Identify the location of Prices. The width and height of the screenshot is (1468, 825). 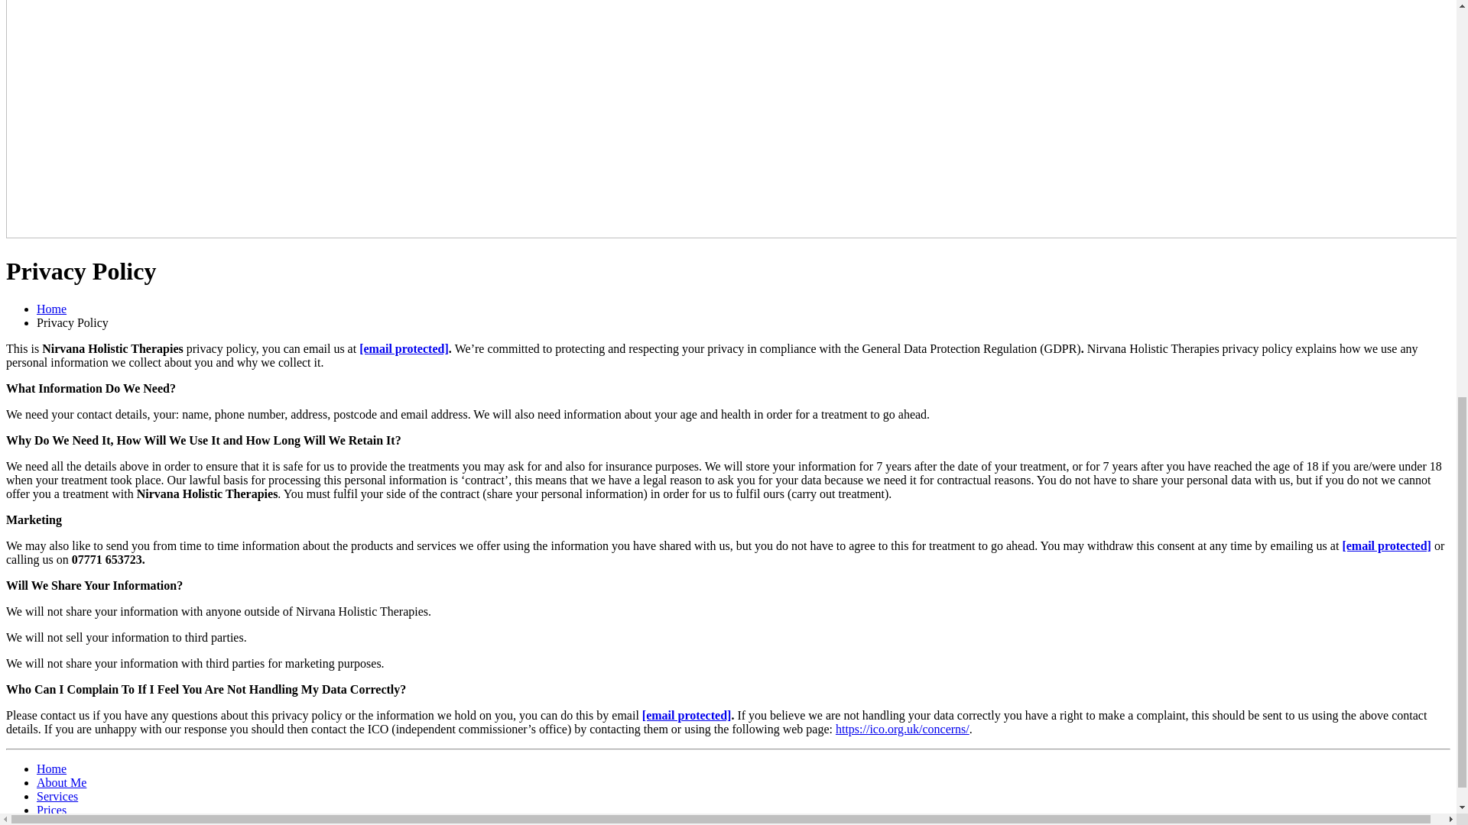
(51, 810).